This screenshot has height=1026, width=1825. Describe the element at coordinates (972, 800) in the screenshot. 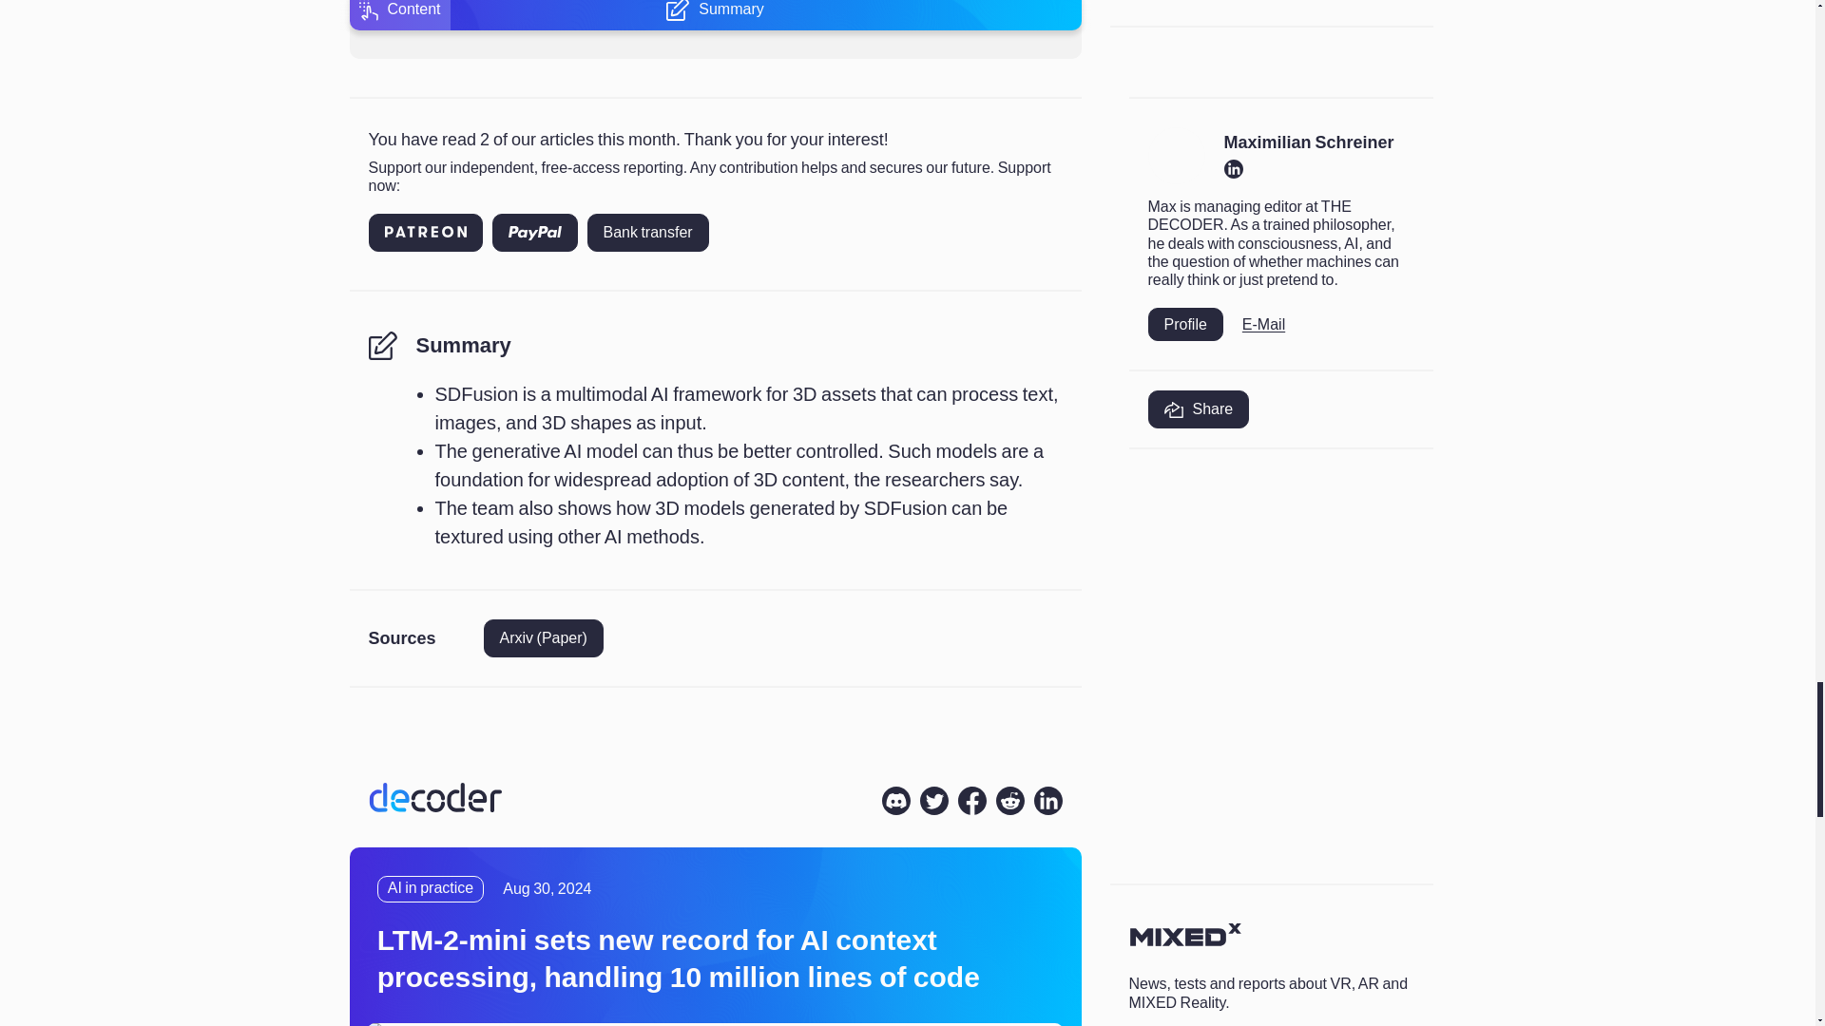

I see `Facebook` at that location.